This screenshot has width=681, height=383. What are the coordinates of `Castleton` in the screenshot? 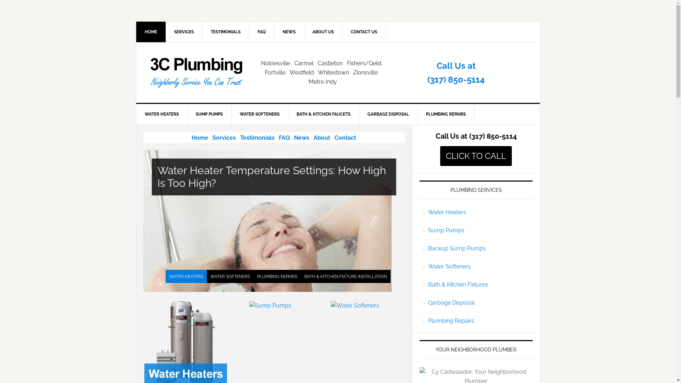 It's located at (330, 63).